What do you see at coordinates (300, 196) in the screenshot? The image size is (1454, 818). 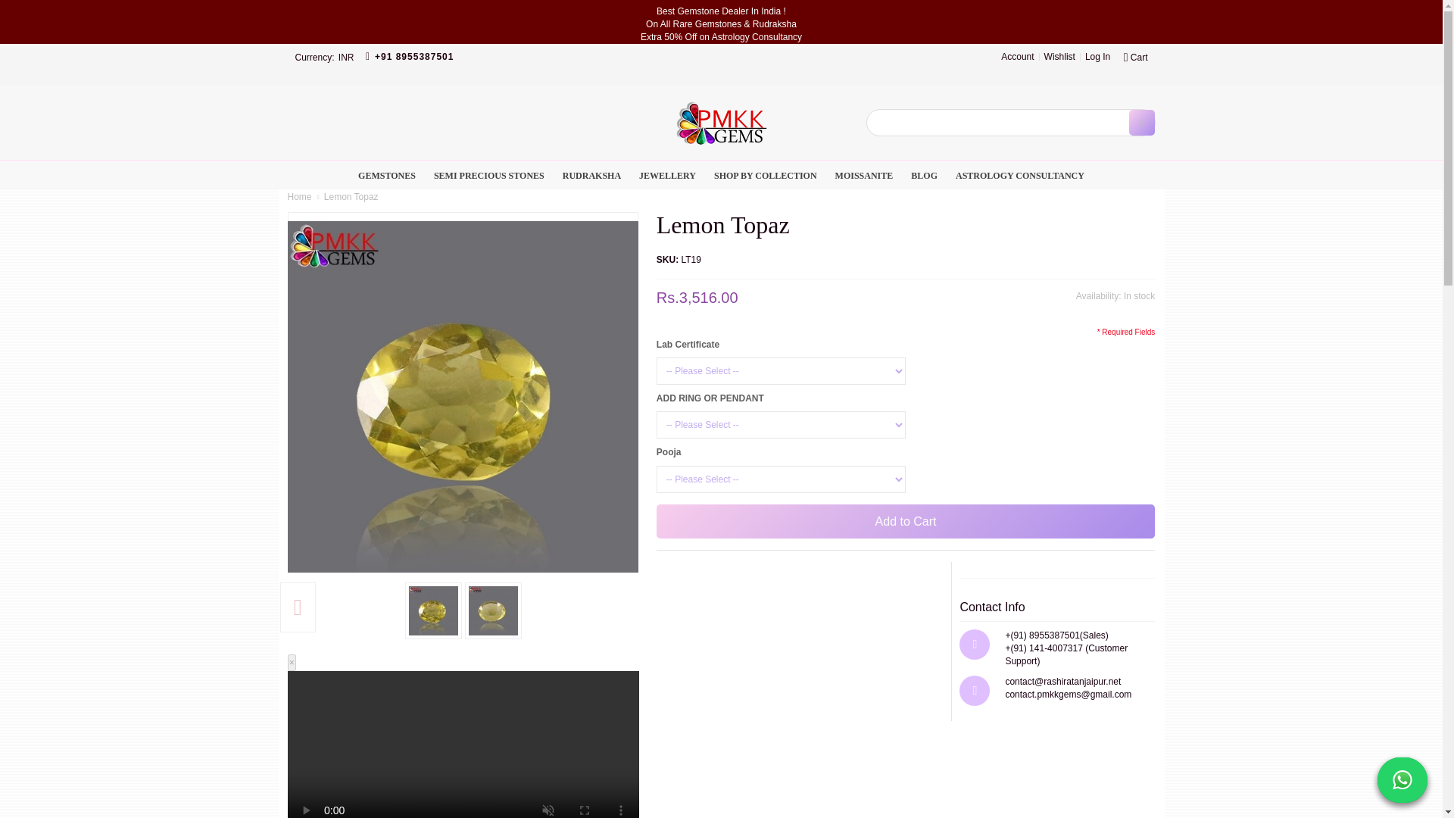 I see `Go to Home Page` at bounding box center [300, 196].